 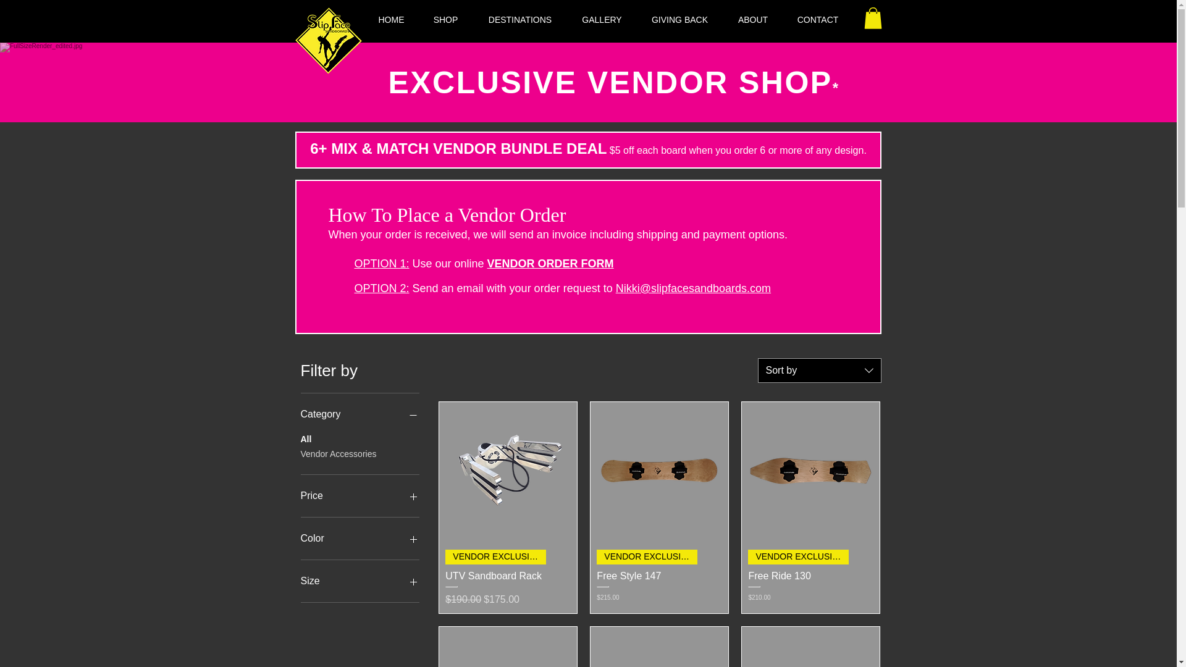 I want to click on CONTACT, so click(x=818, y=20).